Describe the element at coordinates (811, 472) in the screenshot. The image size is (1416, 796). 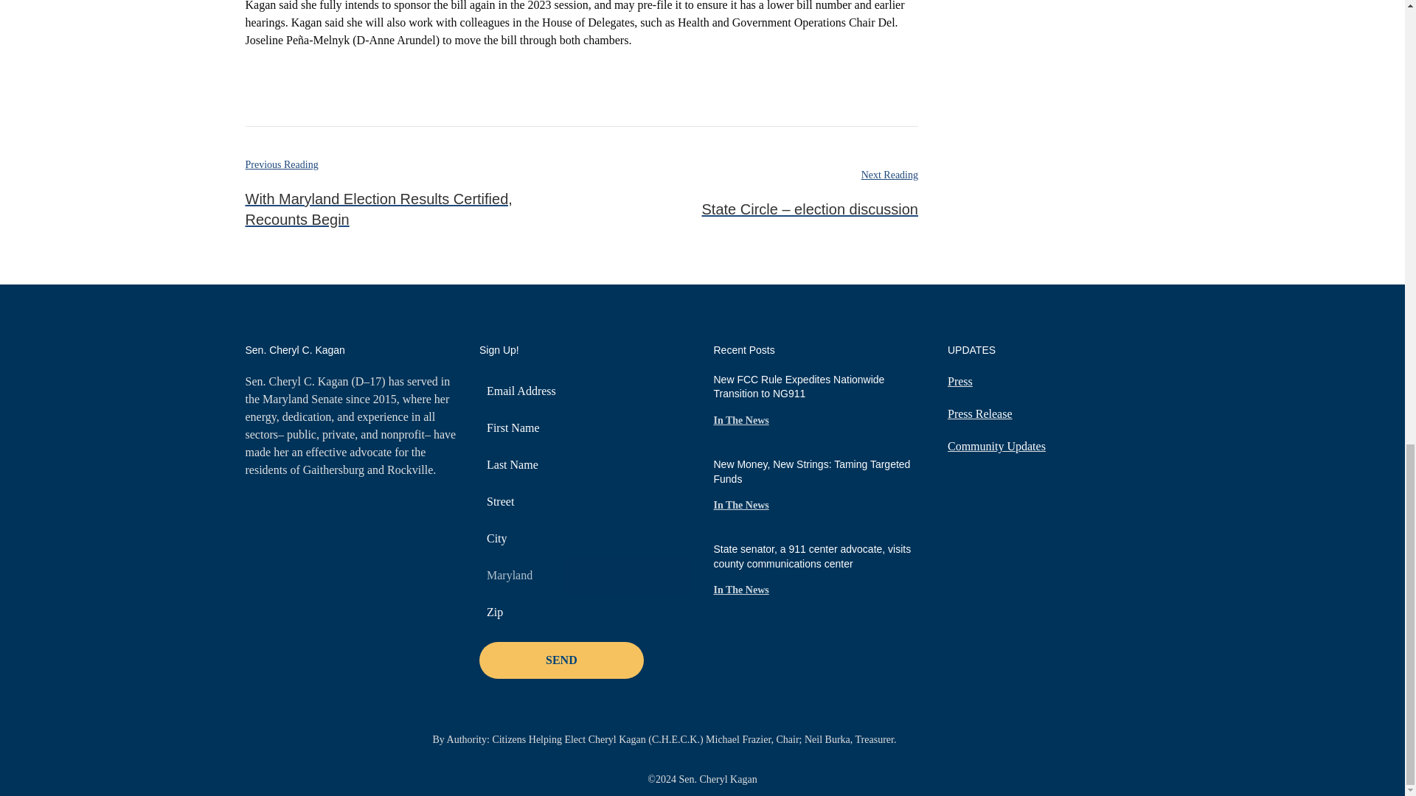
I see `New Money, New Strings: Taming Targeted Funds` at that location.